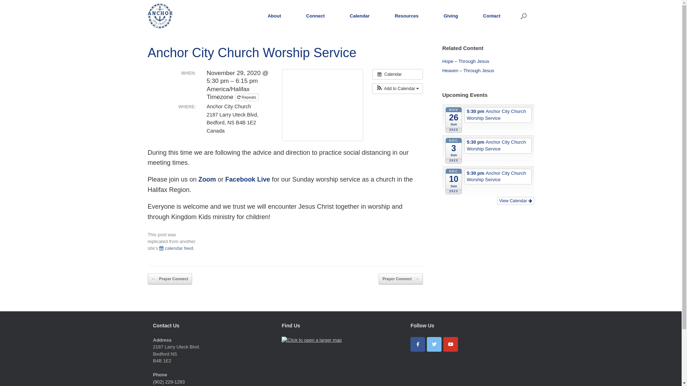  What do you see at coordinates (454, 120) in the screenshot?
I see `NOV
26
Sun
2023` at bounding box center [454, 120].